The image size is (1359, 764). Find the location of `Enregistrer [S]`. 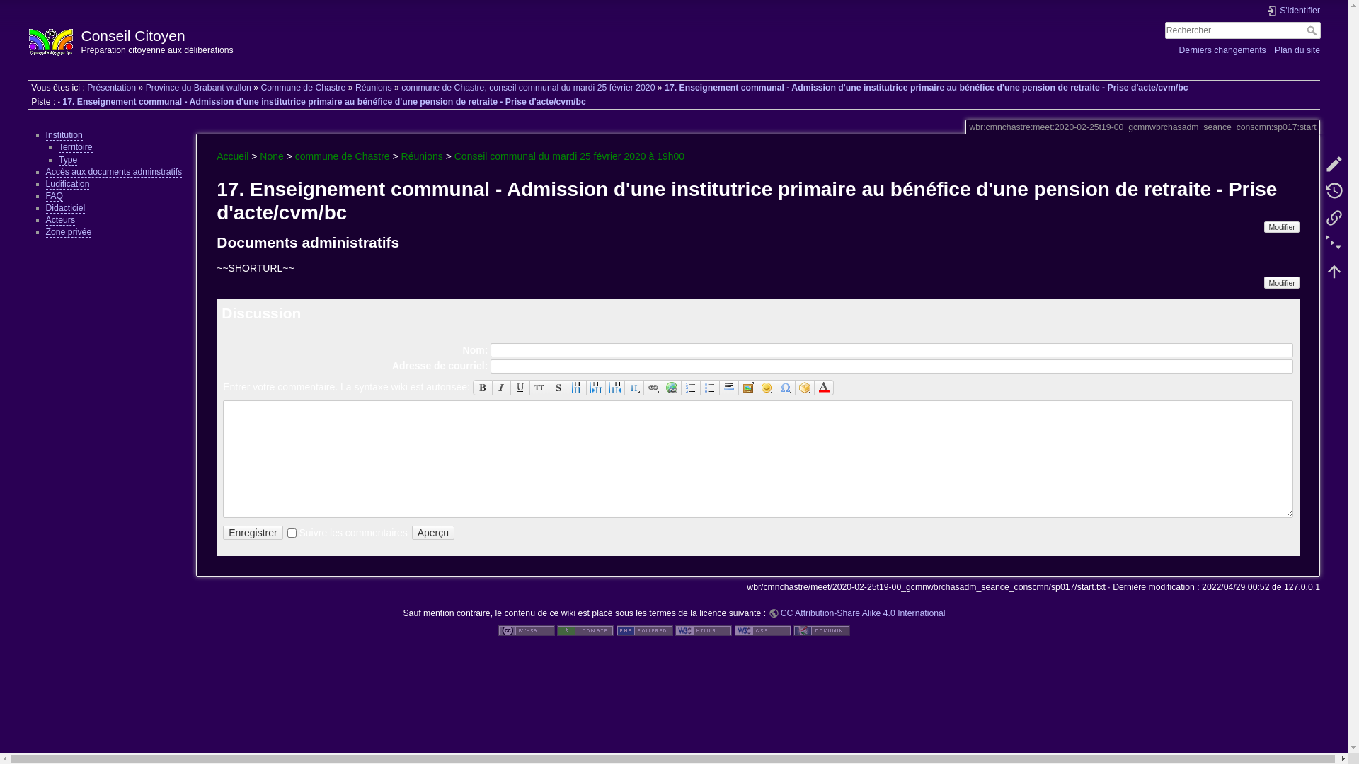

Enregistrer [S] is located at coordinates (253, 533).